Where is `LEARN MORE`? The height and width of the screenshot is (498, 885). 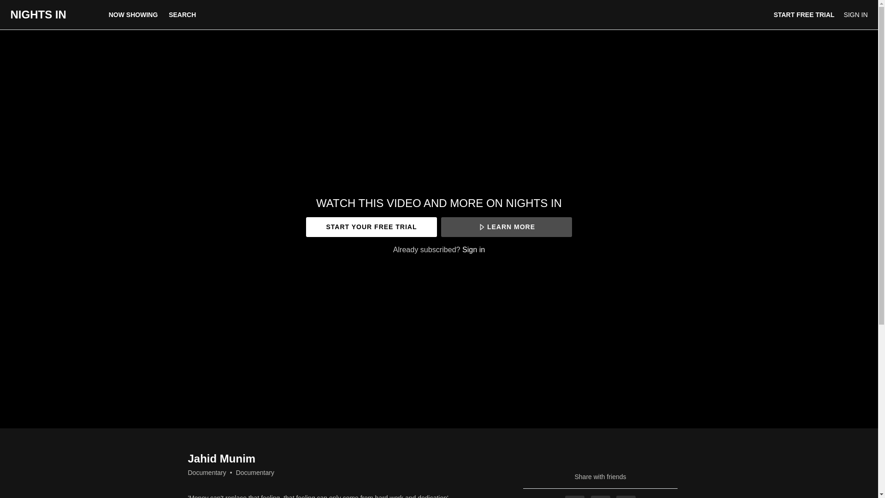 LEARN MORE is located at coordinates (506, 227).